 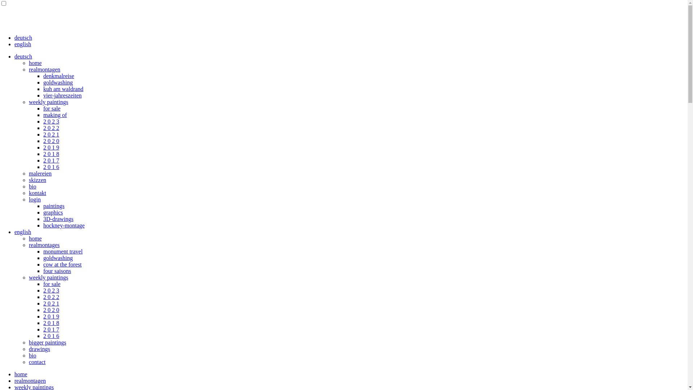 I want to click on 2 0 1 6, so click(x=51, y=336).